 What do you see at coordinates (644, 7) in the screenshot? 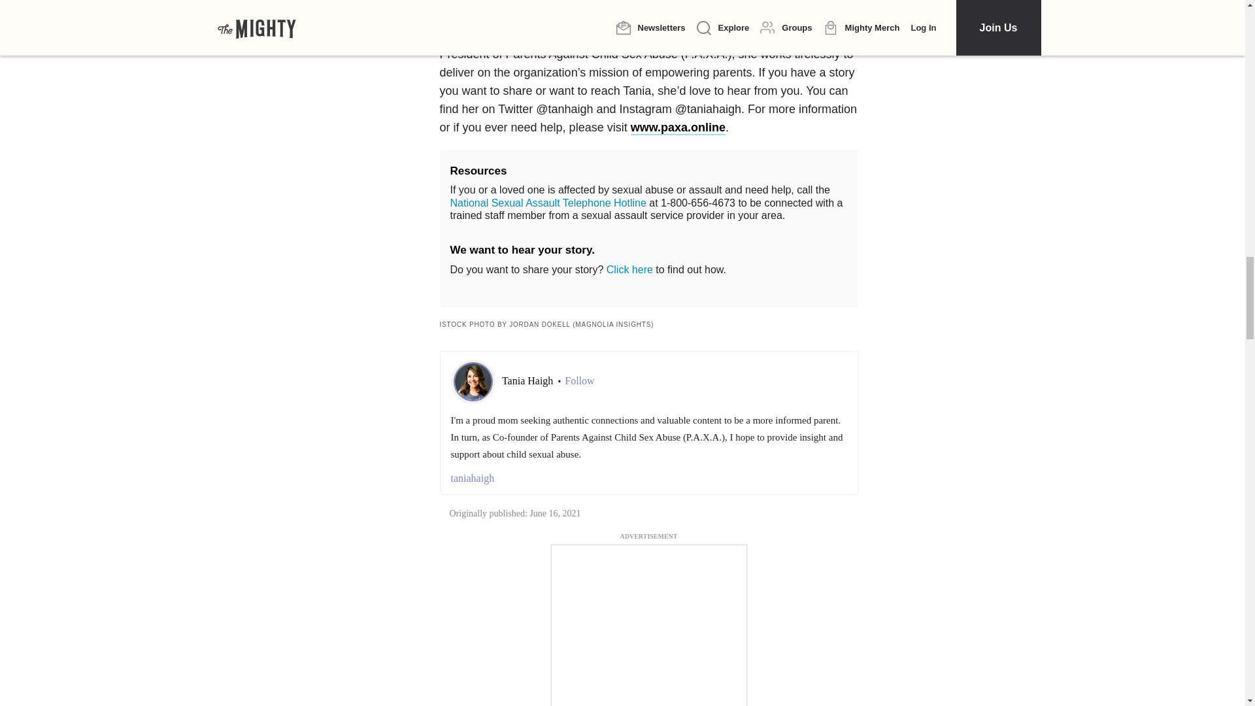
I see `well-being of a child` at bounding box center [644, 7].